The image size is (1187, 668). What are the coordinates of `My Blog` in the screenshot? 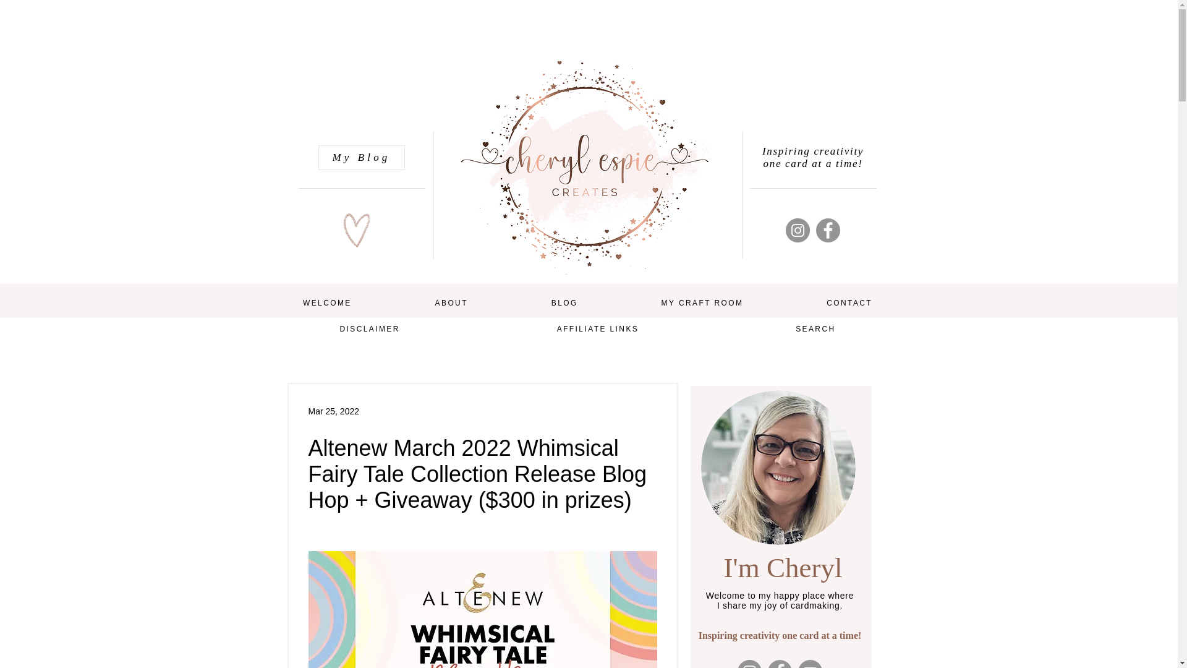 It's located at (361, 158).